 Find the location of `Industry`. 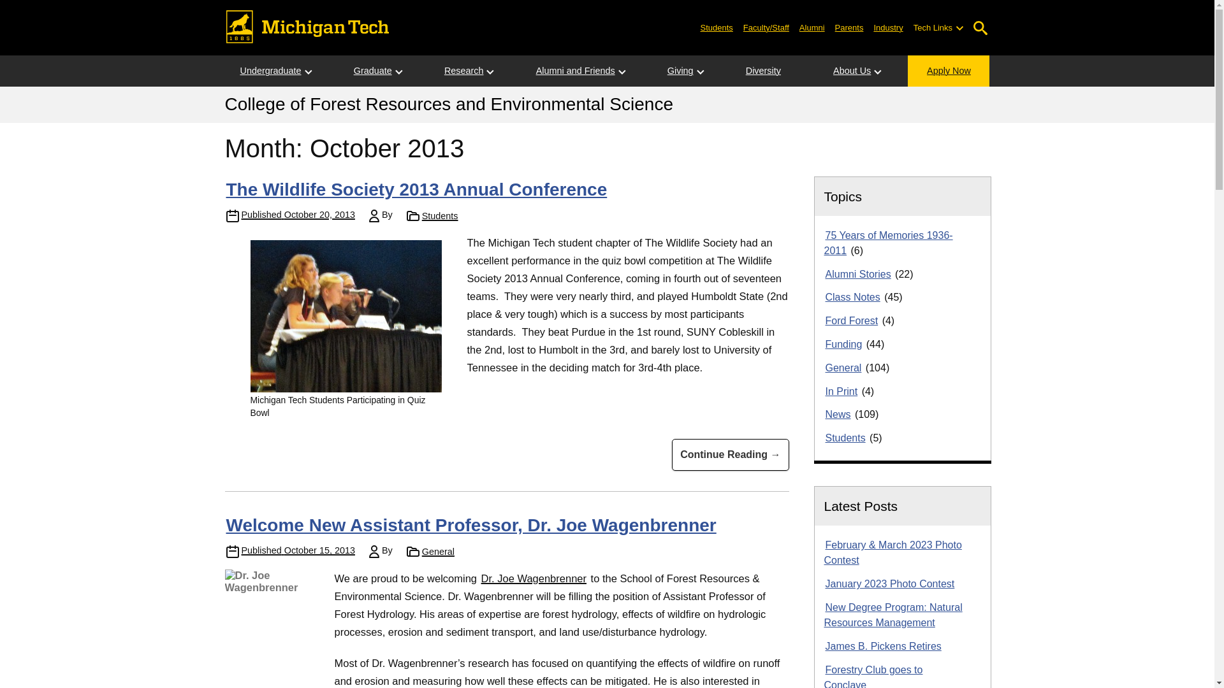

Industry is located at coordinates (887, 27).